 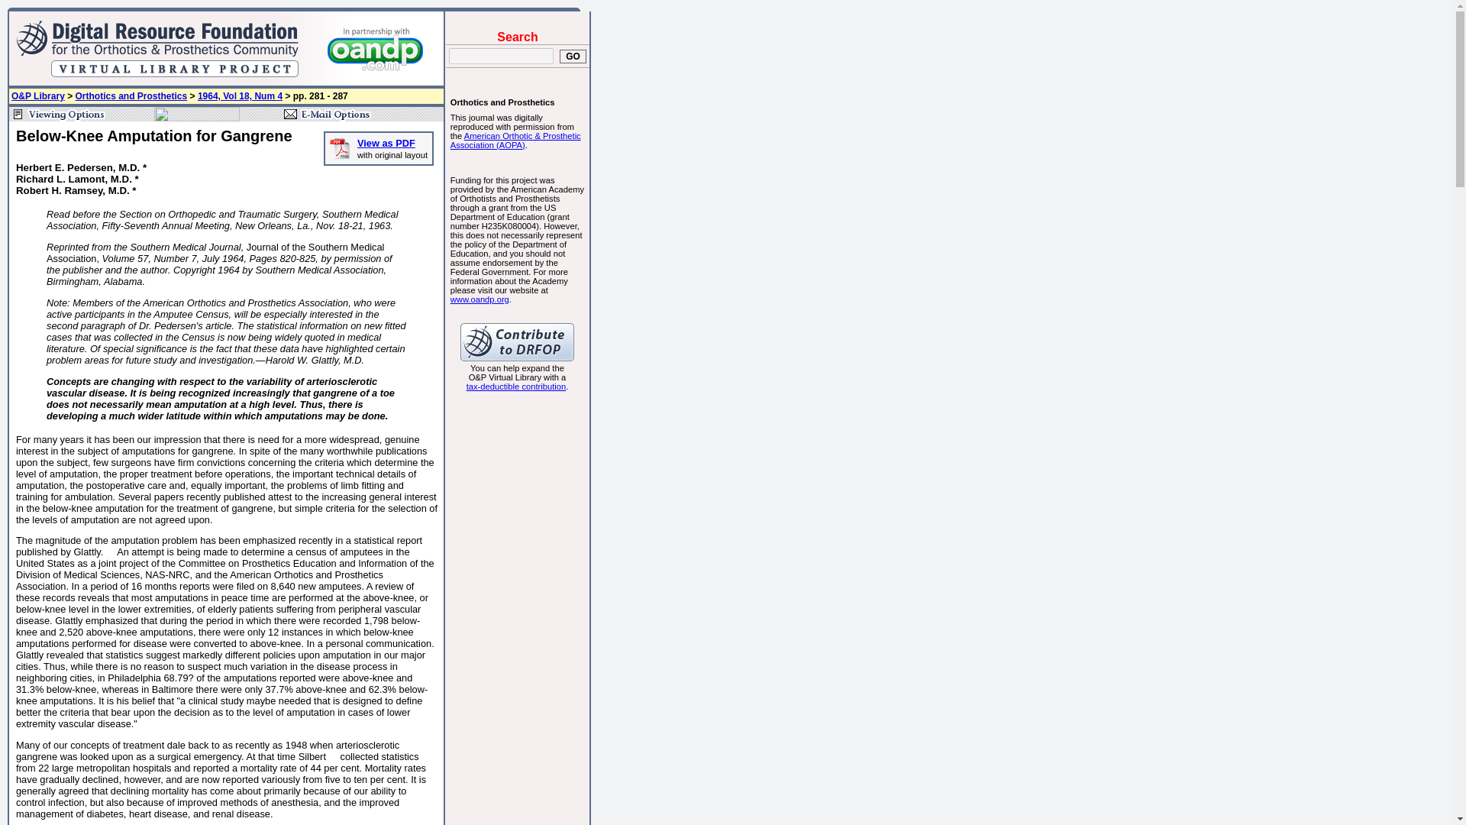 I want to click on 1964, Vol 18, Num 4, so click(x=240, y=95).